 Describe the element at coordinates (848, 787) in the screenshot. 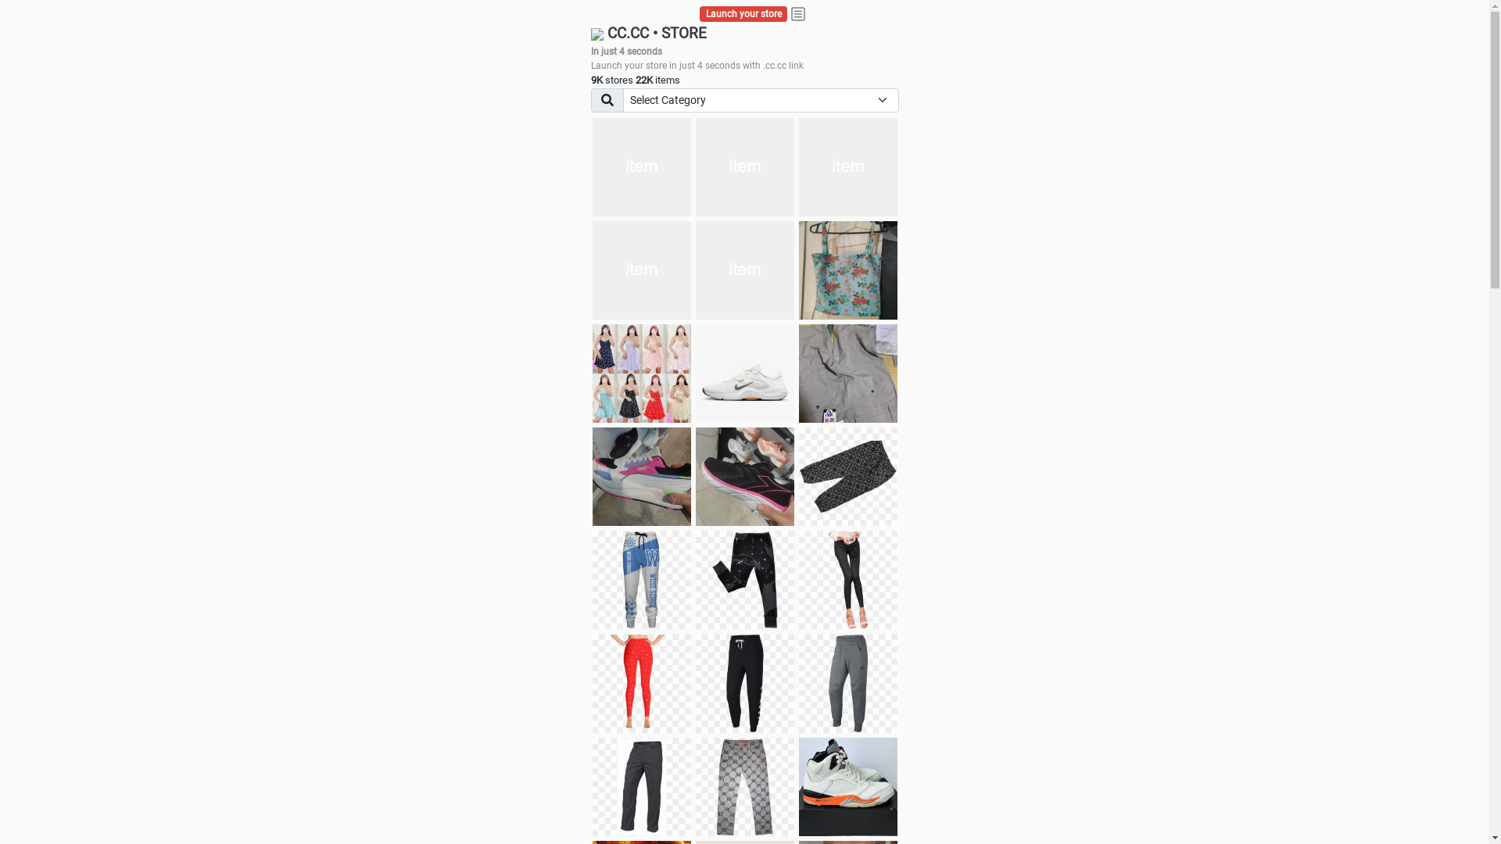

I see `Shoe` at that location.